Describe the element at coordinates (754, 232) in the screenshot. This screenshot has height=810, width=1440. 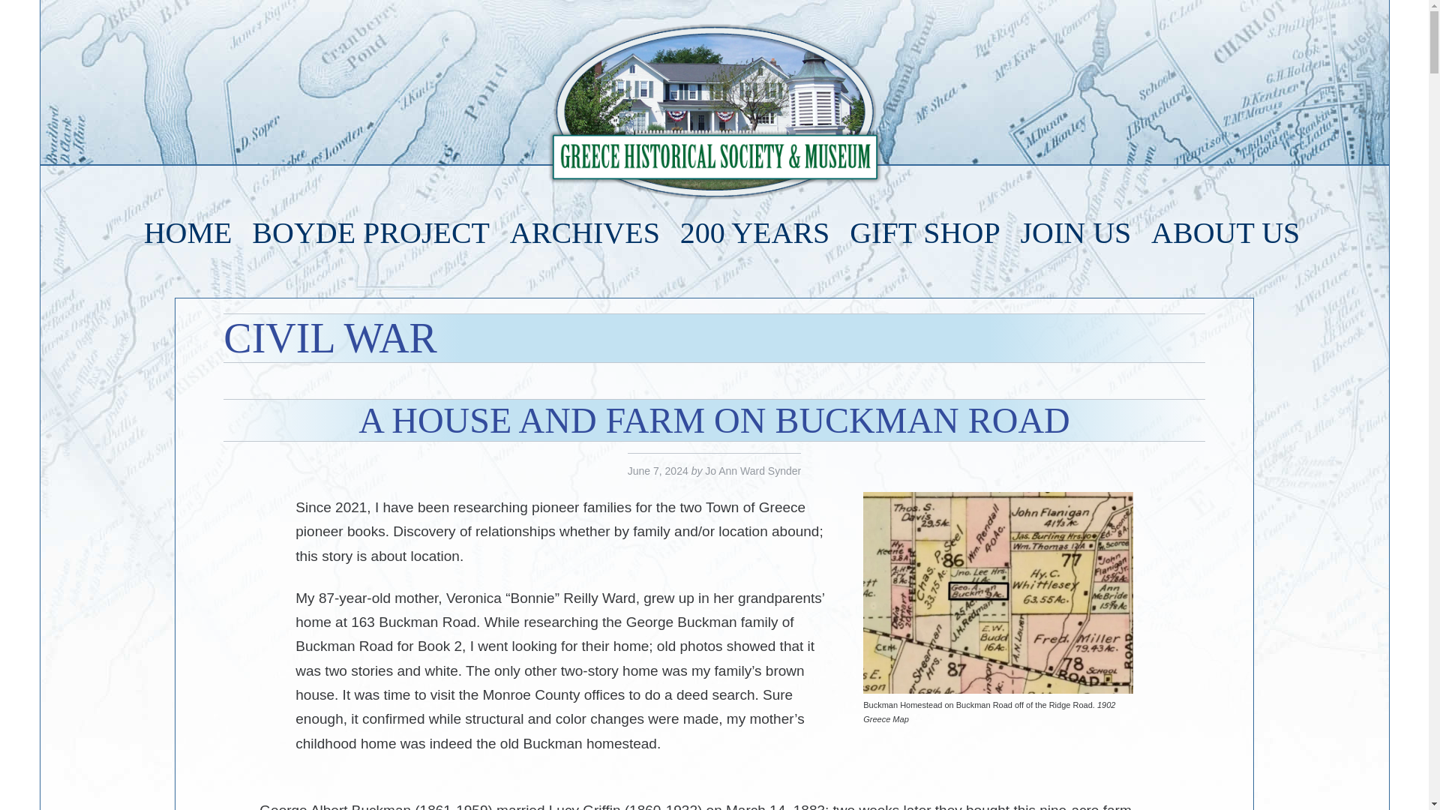
I see `200 YEARS` at that location.